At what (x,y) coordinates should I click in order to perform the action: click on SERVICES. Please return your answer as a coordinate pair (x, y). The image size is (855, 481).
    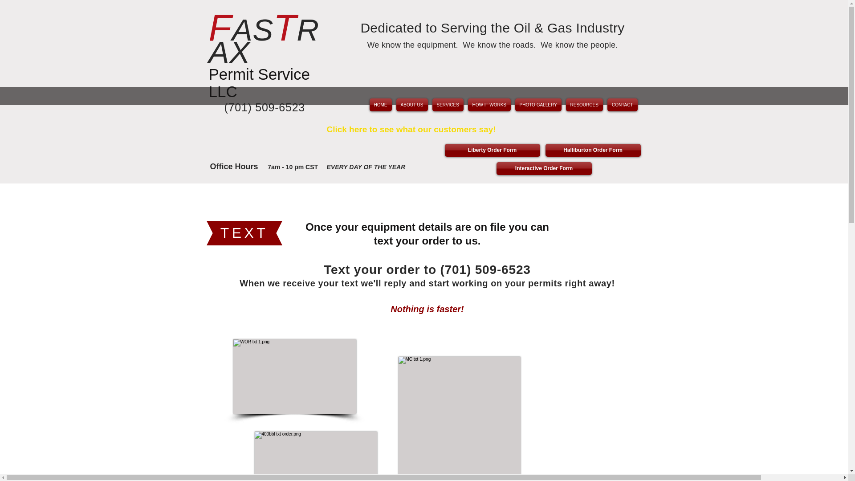
    Looking at the image, I should click on (448, 105).